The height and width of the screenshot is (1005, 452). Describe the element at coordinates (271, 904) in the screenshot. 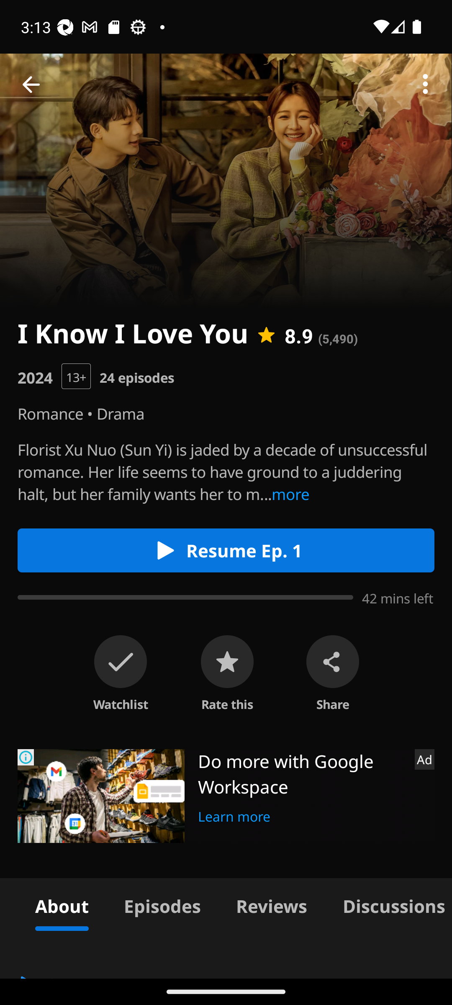

I see `Reviews` at that location.